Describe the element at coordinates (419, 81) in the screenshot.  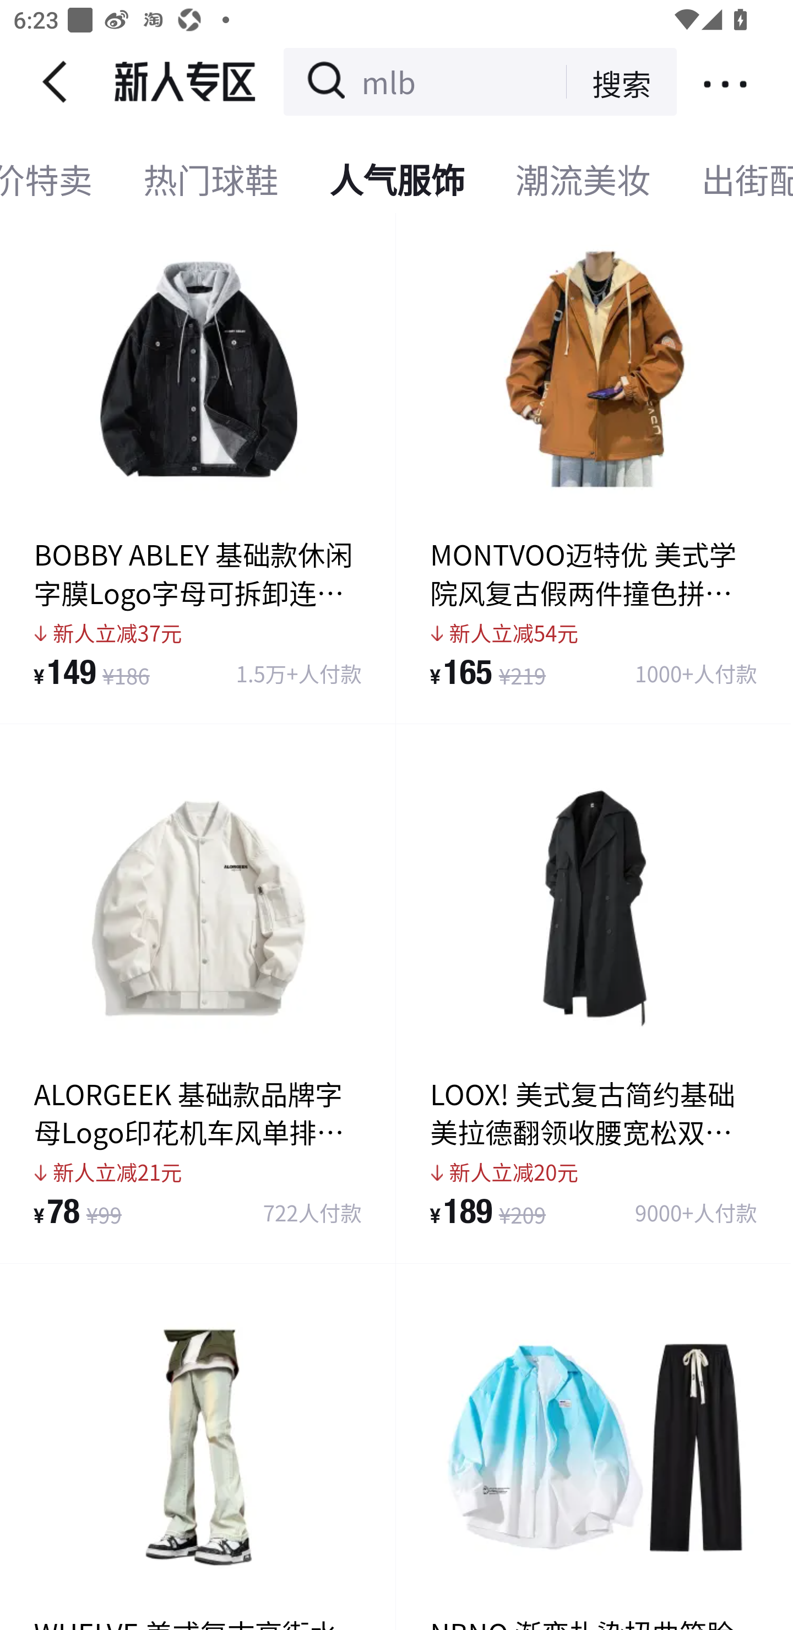
I see `卡西欧 mlb` at that location.